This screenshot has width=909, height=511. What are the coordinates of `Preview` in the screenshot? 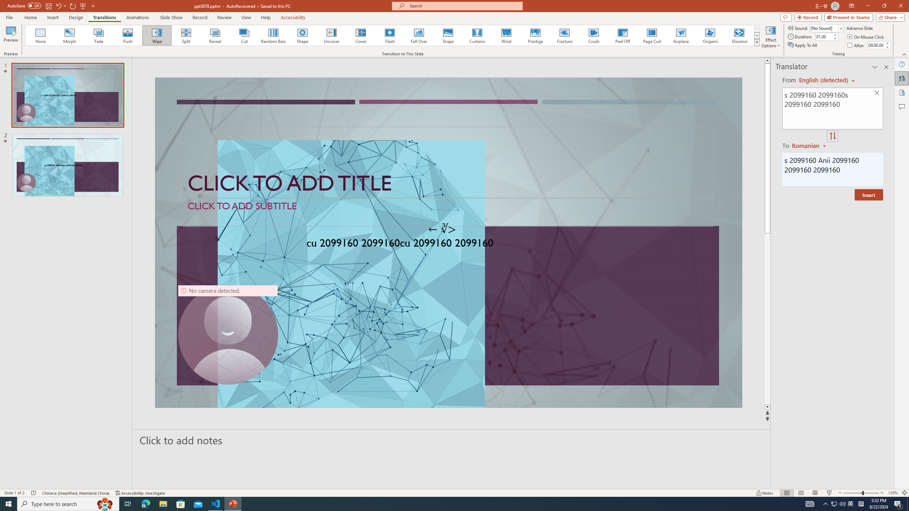 It's located at (11, 37).